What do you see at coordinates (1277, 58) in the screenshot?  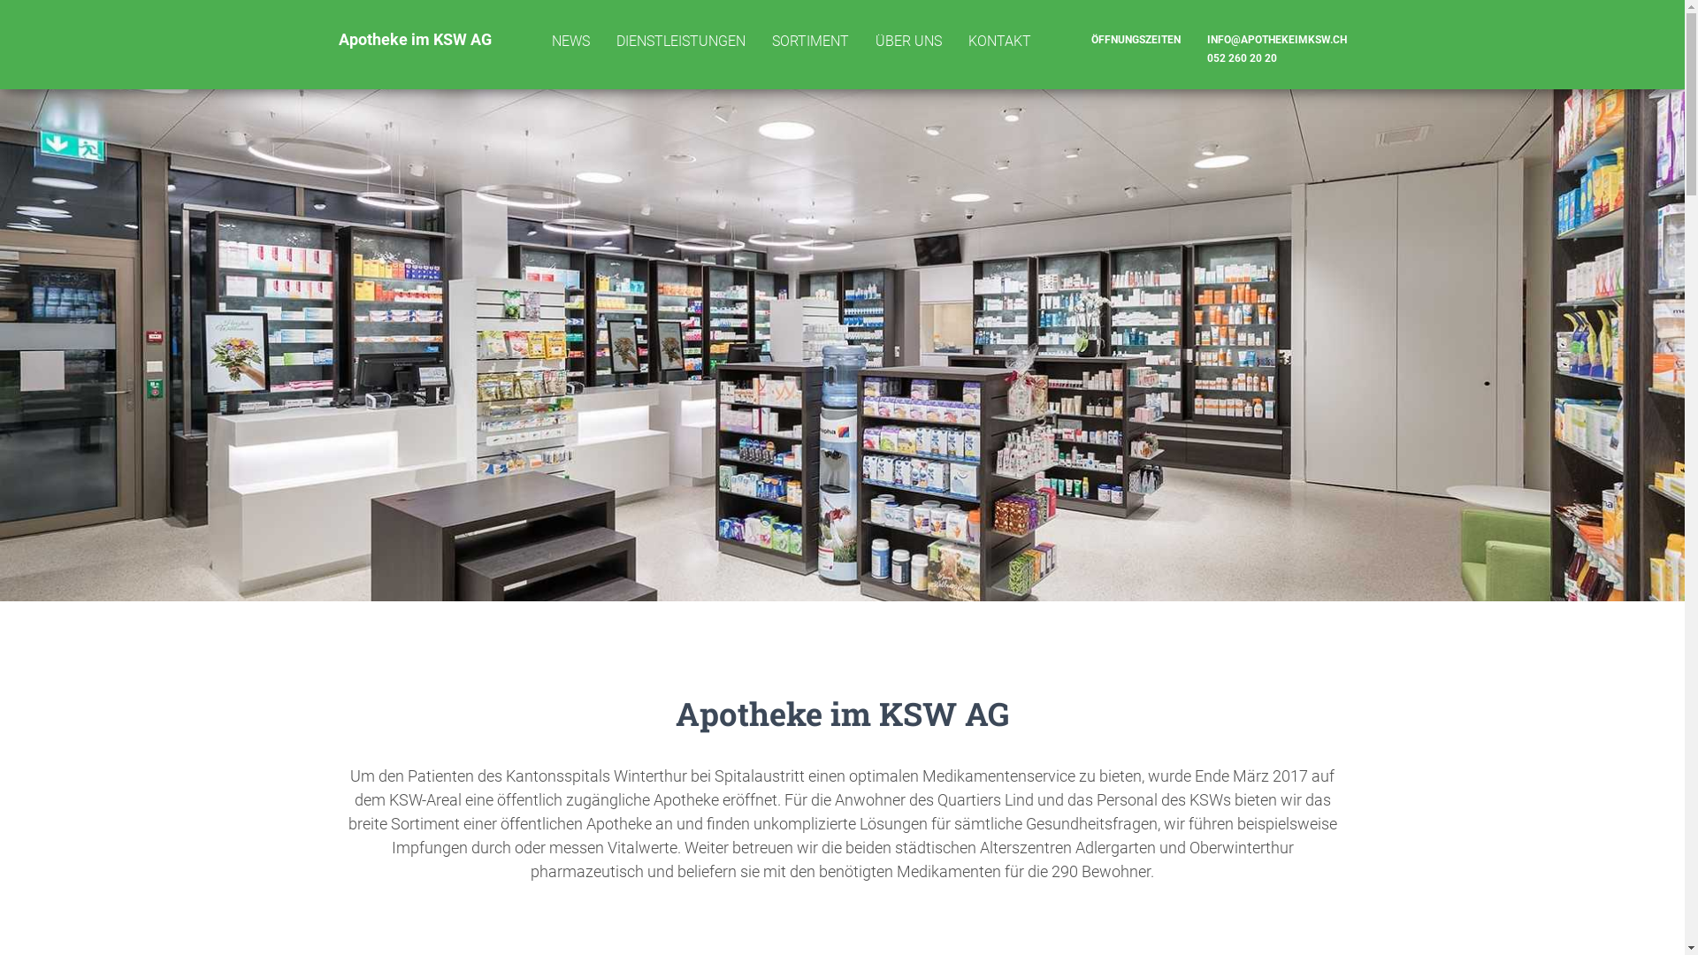 I see `052 260 20 20` at bounding box center [1277, 58].